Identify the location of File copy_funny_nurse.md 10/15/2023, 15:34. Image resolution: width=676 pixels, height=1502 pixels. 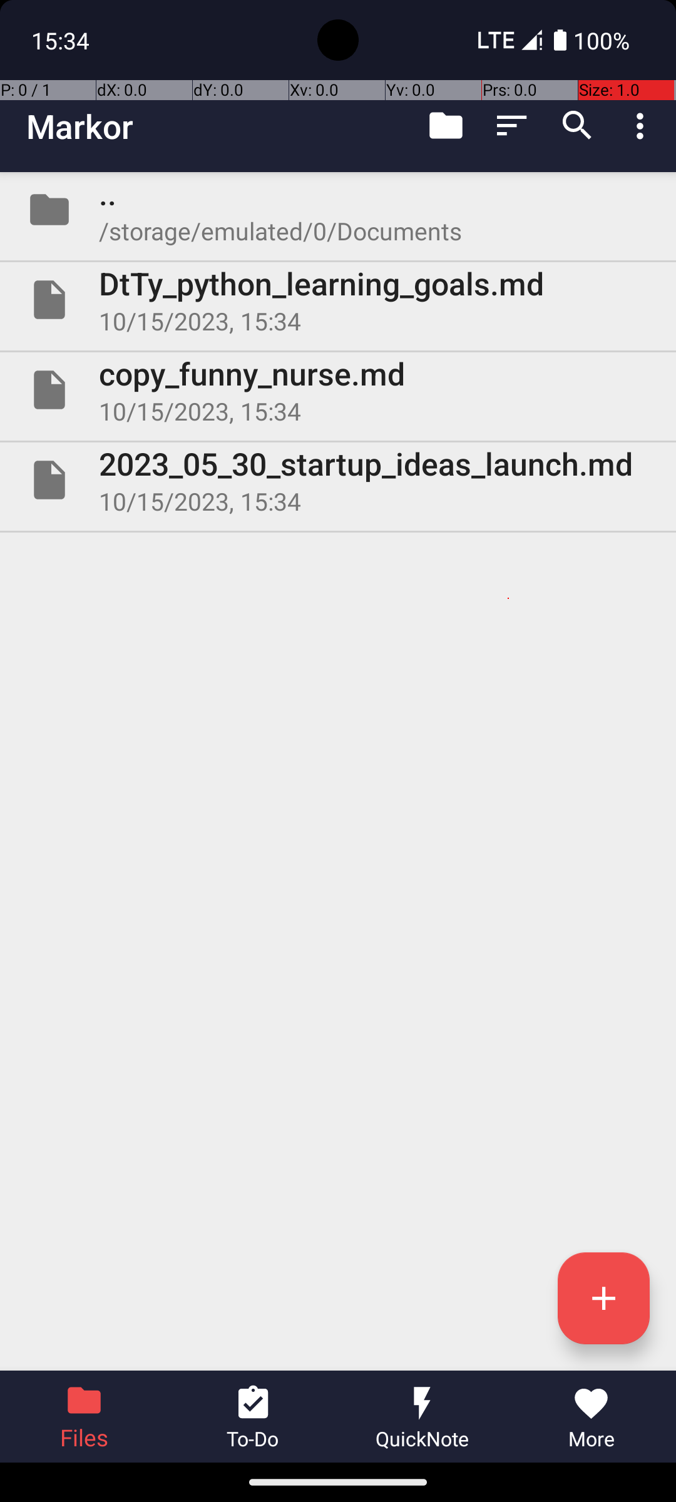
(338, 390).